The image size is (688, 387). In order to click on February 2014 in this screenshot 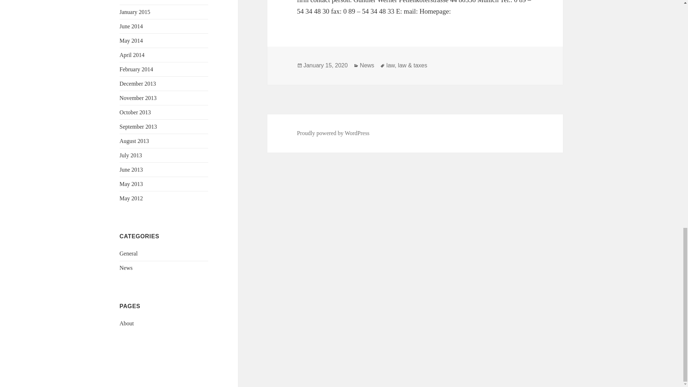, I will do `click(137, 69)`.